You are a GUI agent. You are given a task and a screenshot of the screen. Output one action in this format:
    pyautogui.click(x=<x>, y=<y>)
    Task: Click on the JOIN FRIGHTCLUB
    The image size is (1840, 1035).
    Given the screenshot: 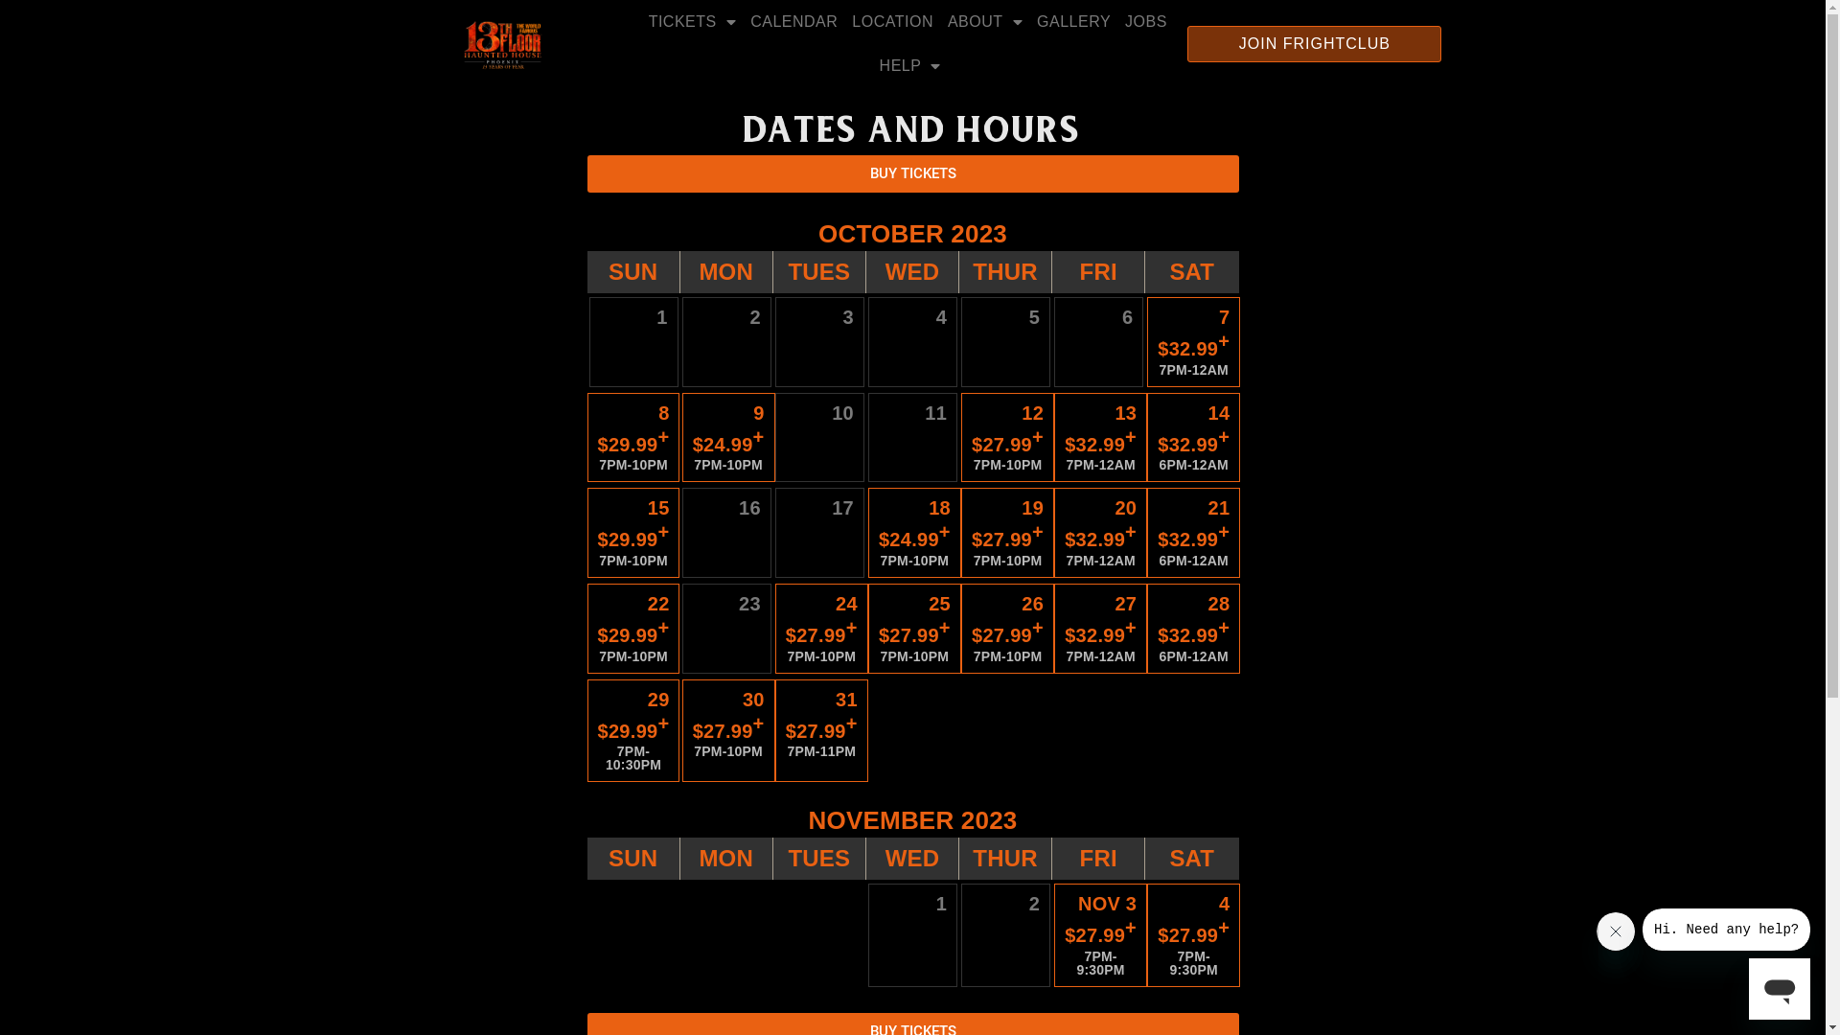 What is the action you would take?
    pyautogui.click(x=1315, y=44)
    